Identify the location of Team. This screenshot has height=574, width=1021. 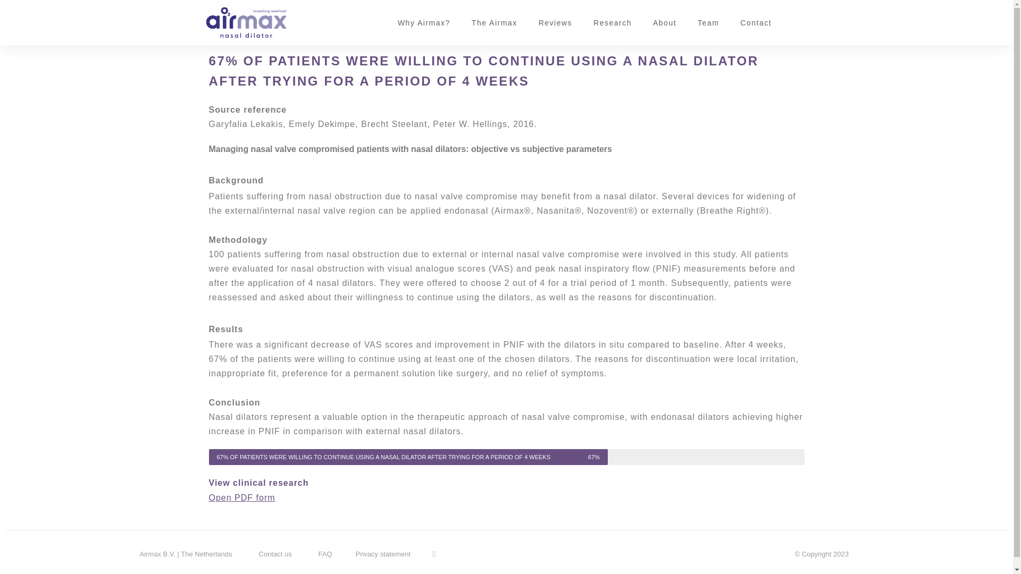
(708, 23).